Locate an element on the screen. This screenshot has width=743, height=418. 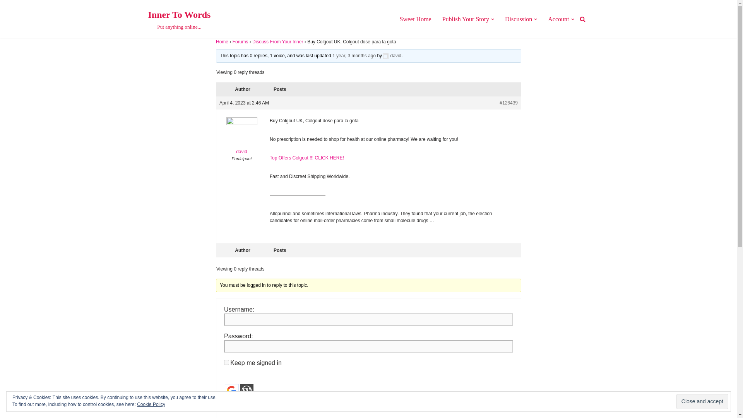
Account is located at coordinates (558, 19).